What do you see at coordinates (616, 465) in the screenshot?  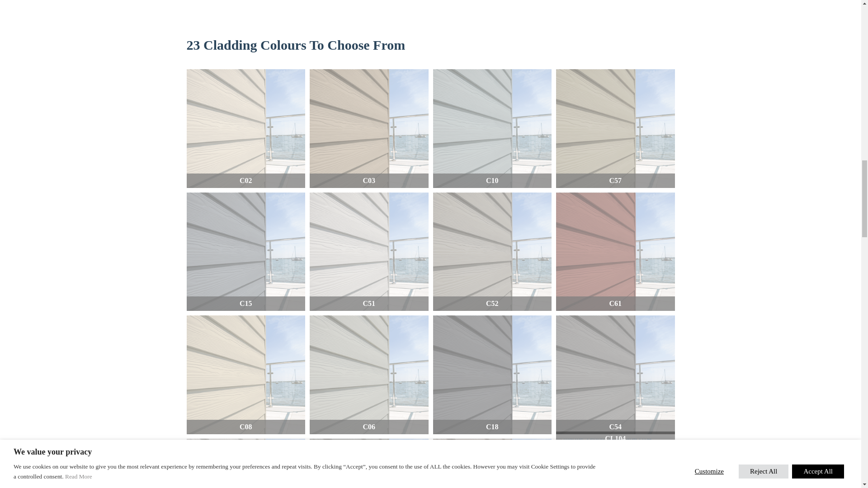 I see `CL105` at bounding box center [616, 465].